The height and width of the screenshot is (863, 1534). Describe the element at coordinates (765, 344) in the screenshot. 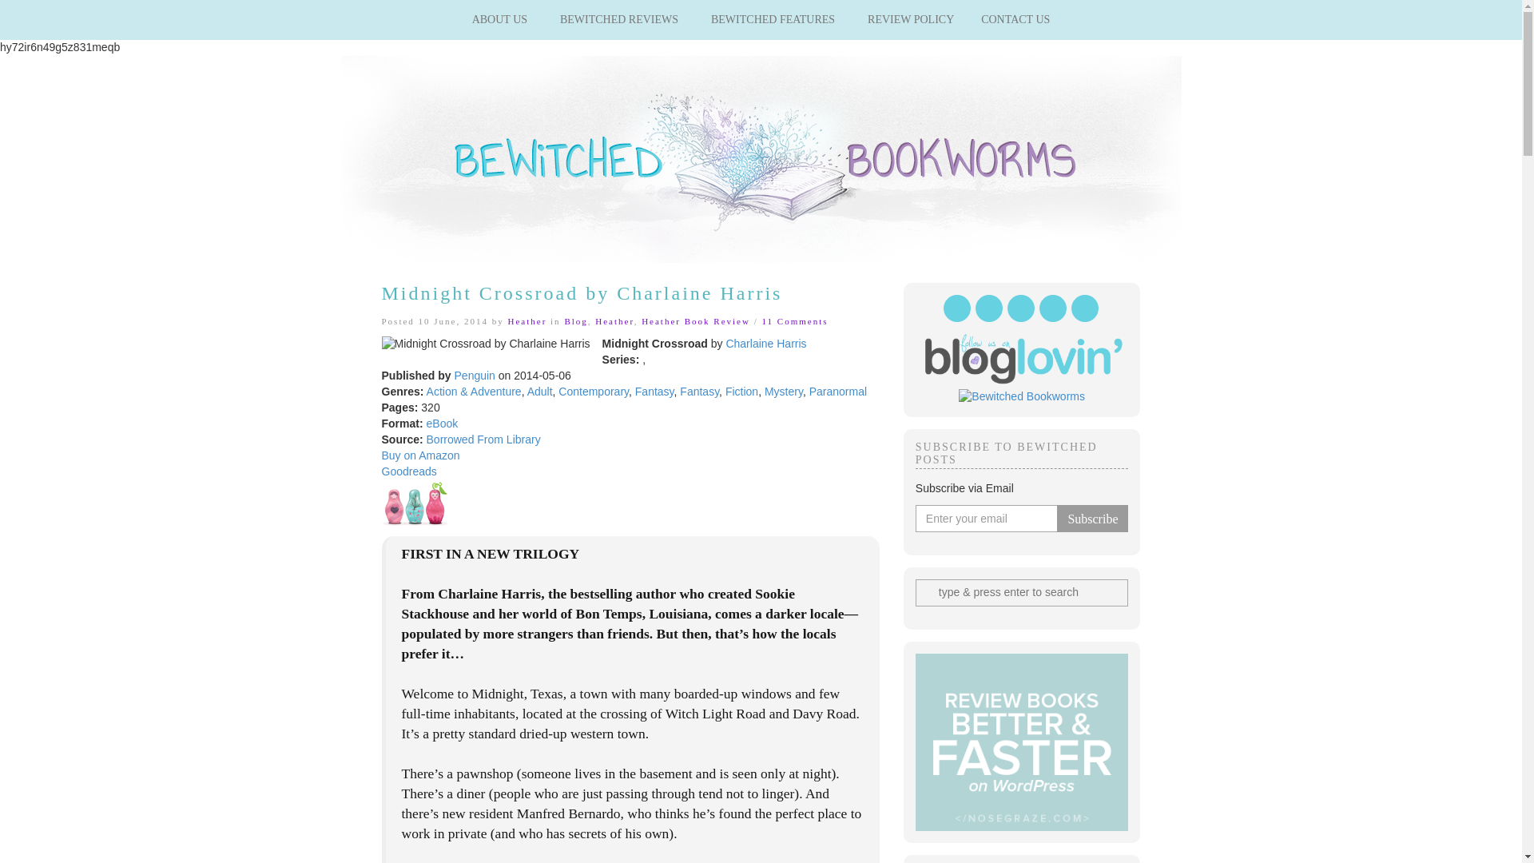

I see `Charlaine Harris` at that location.